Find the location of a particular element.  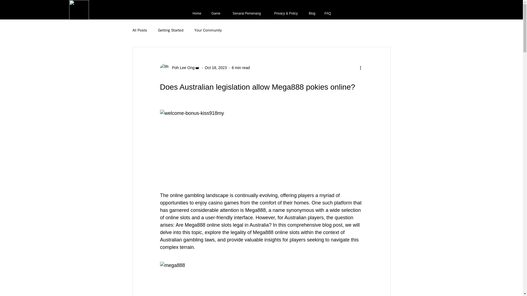

Home is located at coordinates (197, 14).